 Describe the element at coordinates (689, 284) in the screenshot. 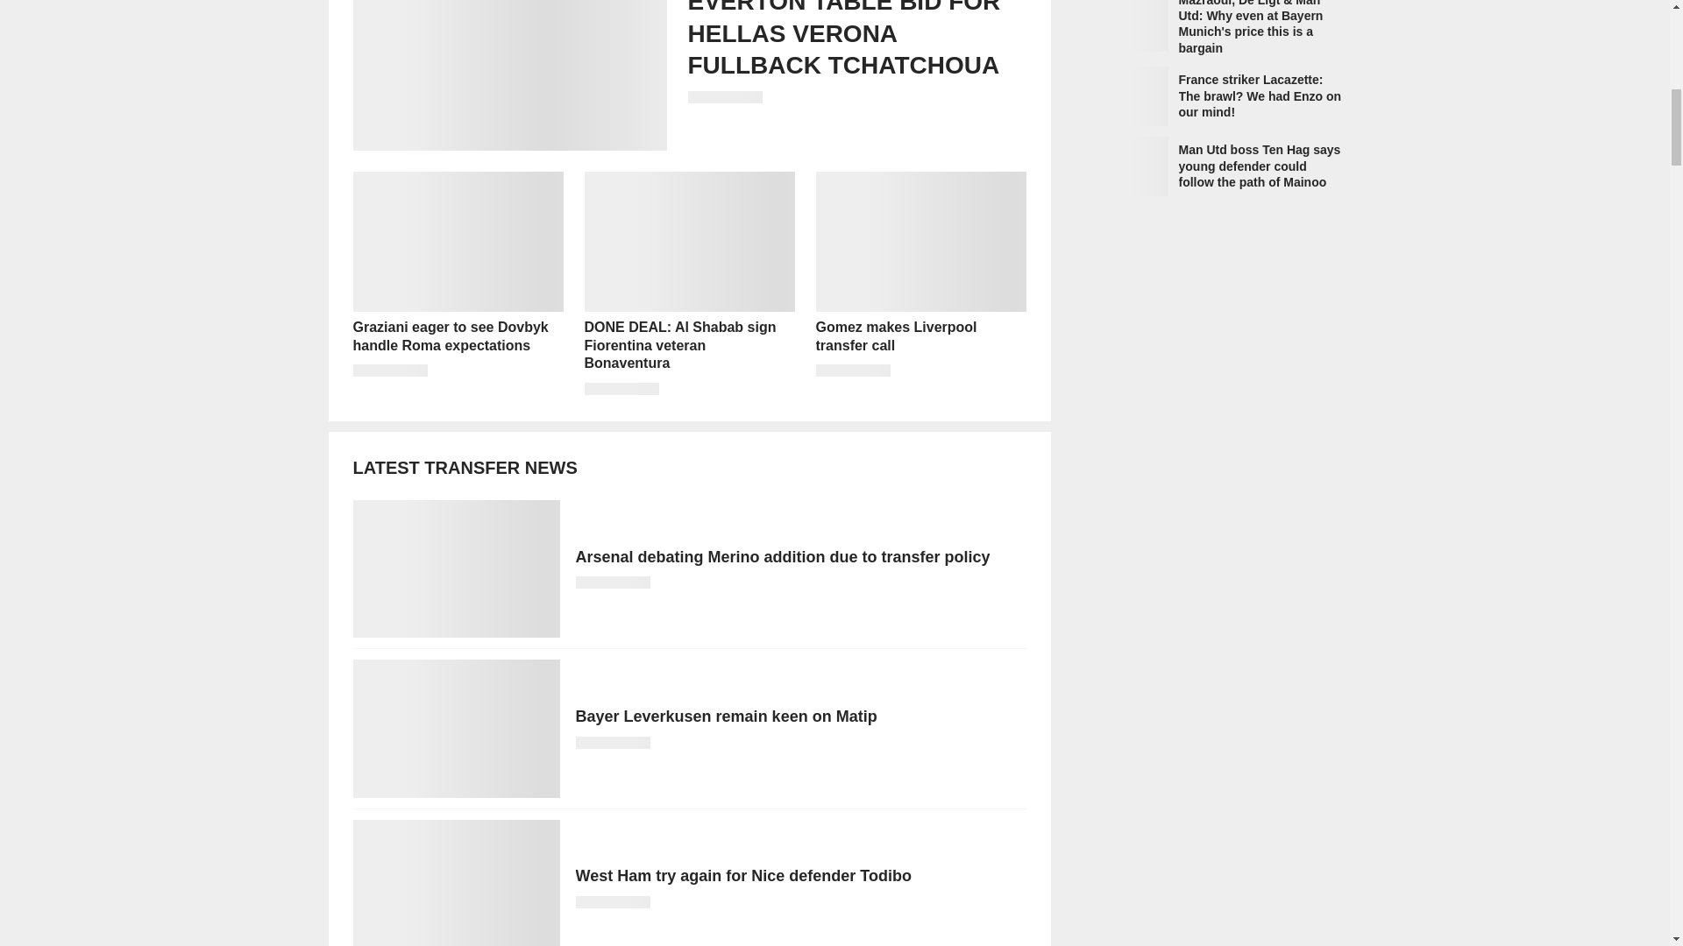

I see `DONE DEAL: Al Shabab sign Fiorentina veteran Bonaventura` at that location.